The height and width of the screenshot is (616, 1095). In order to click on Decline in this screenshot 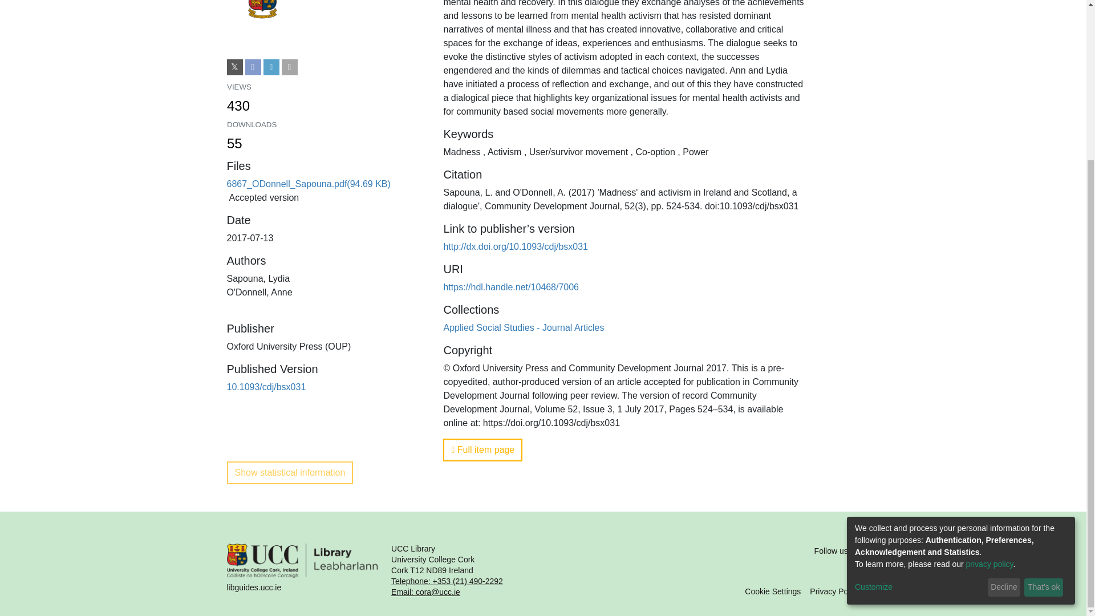, I will do `click(326, 99)`.